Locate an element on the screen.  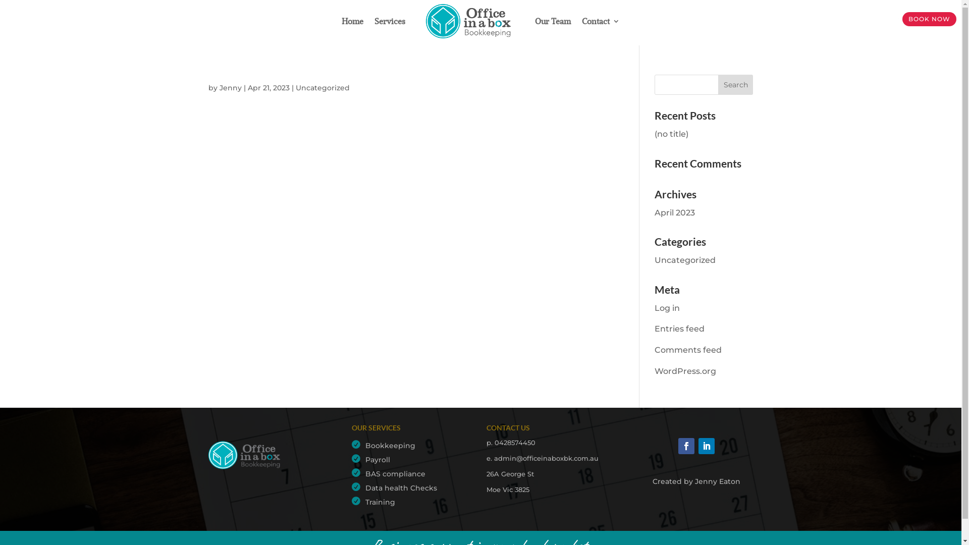
LOGO small web is located at coordinates (245, 455).